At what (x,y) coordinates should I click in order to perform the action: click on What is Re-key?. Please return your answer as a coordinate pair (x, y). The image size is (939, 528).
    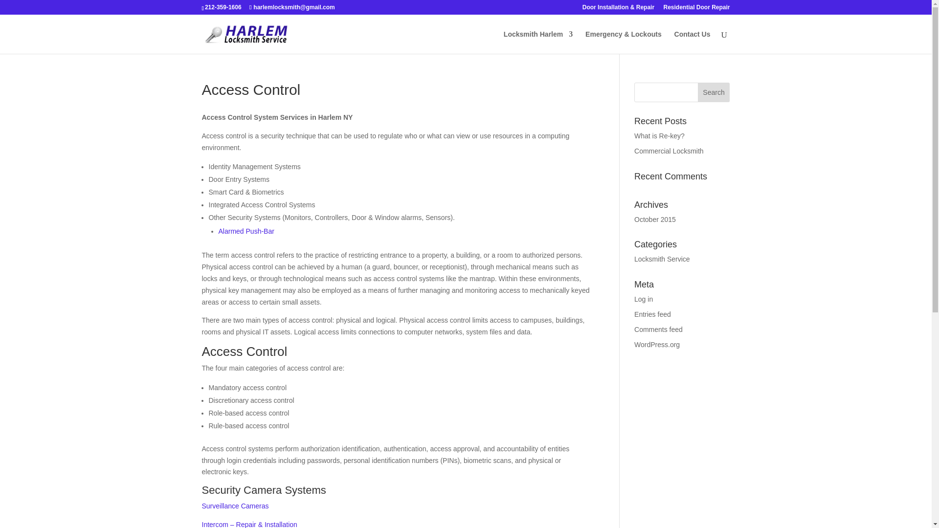
    Looking at the image, I should click on (659, 136).